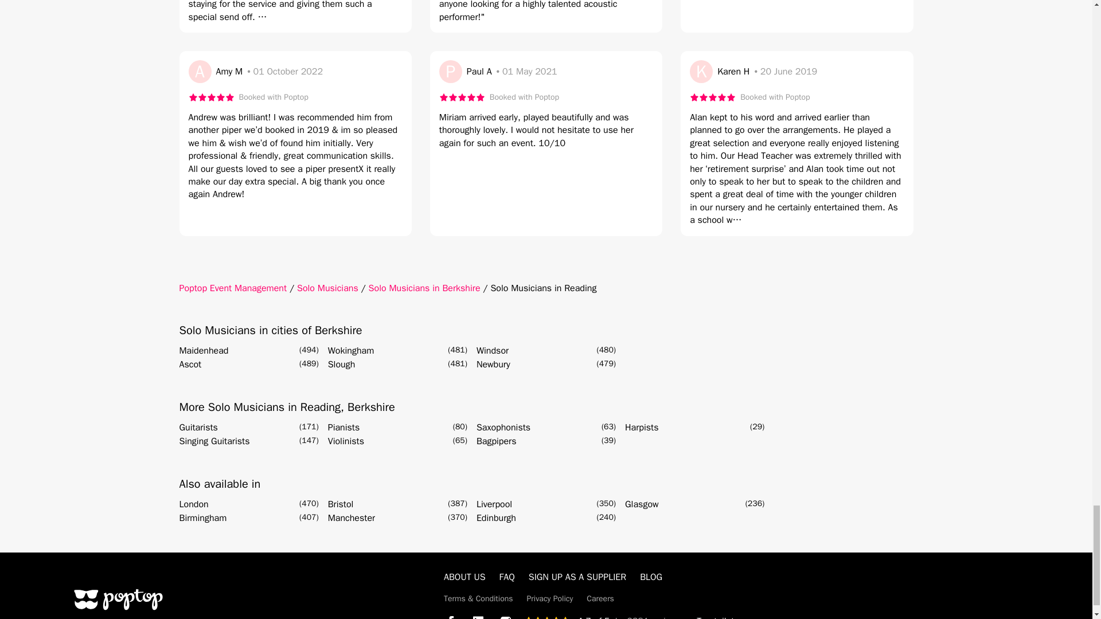 The image size is (1101, 619). Describe the element at coordinates (214, 441) in the screenshot. I see `Singing Guitarists` at that location.